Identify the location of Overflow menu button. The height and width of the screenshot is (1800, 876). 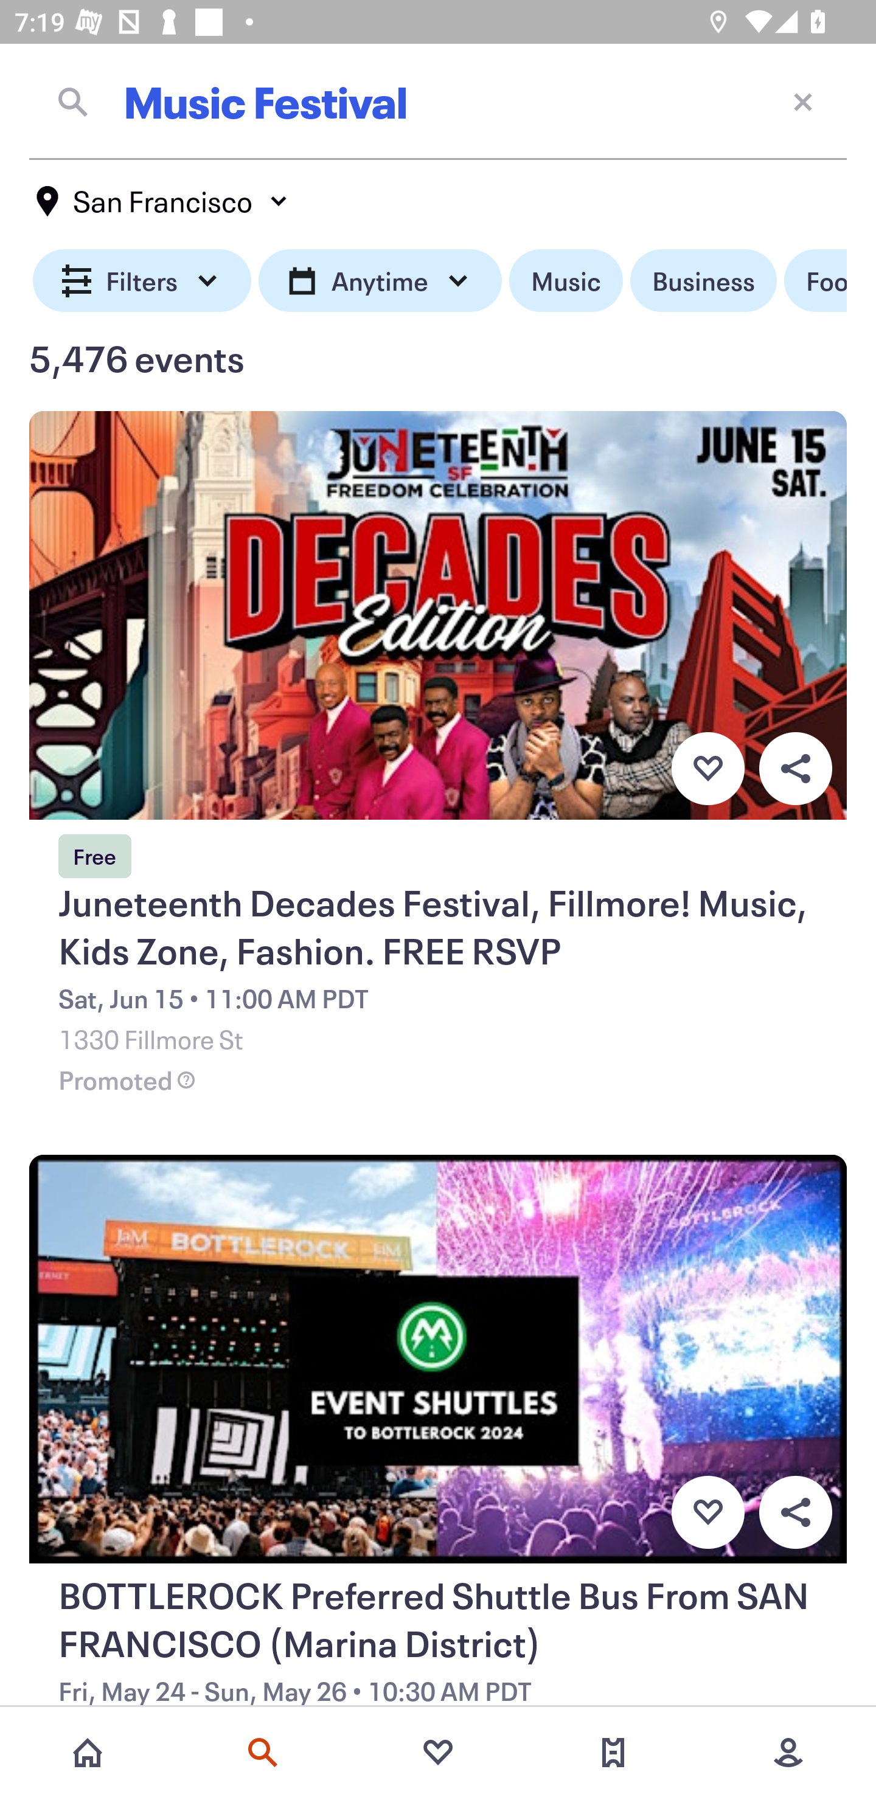
(795, 1513).